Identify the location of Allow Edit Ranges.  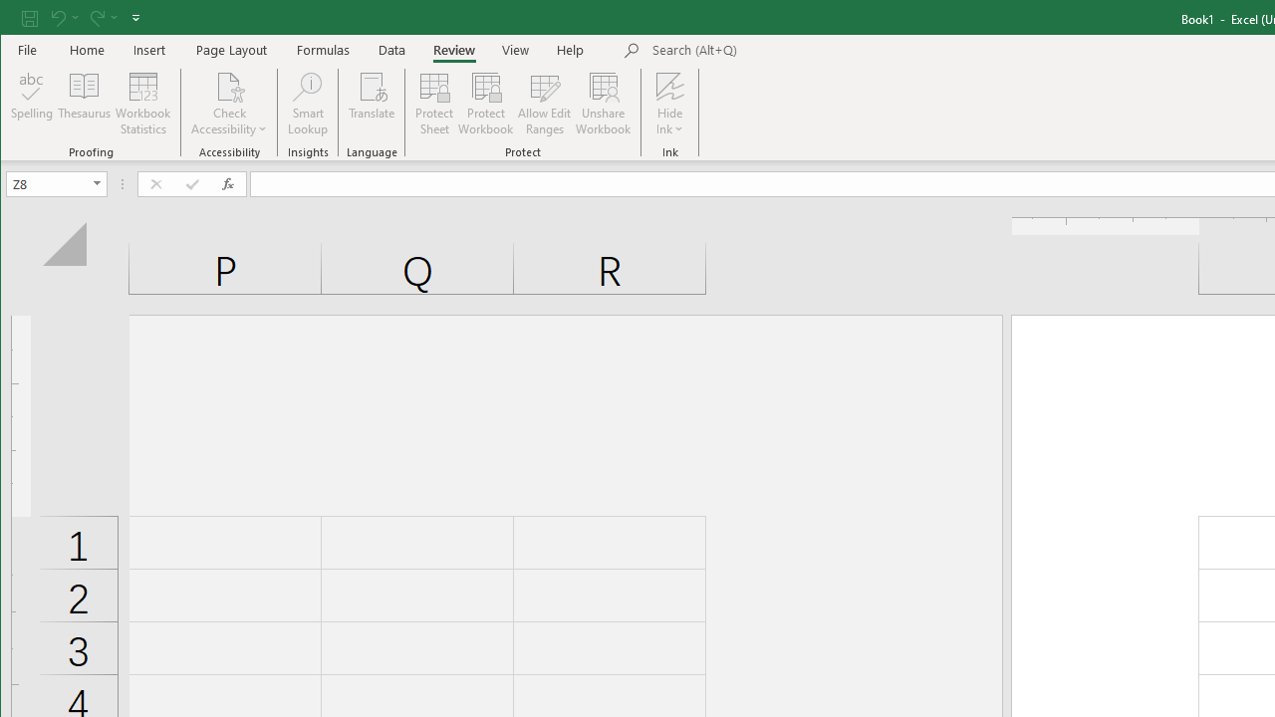
(545, 104).